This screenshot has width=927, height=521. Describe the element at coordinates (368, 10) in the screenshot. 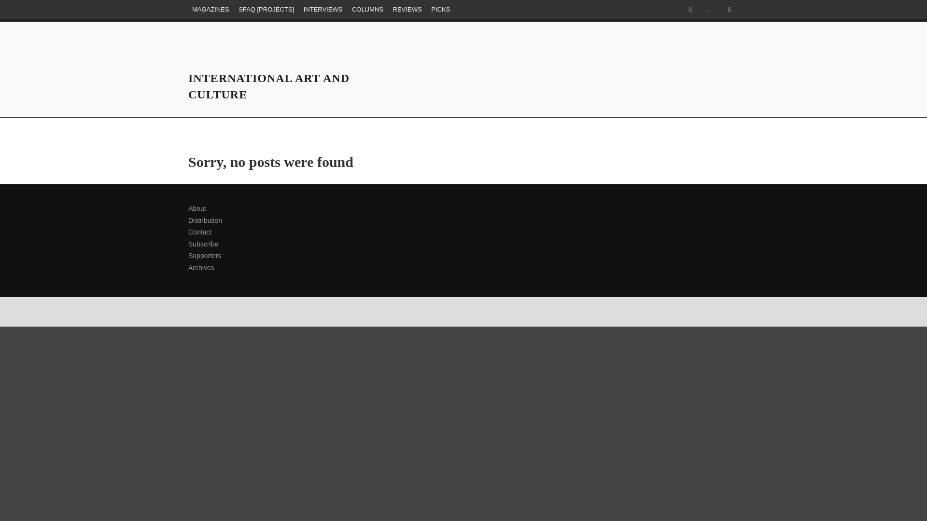

I see `COLUMNS` at that location.